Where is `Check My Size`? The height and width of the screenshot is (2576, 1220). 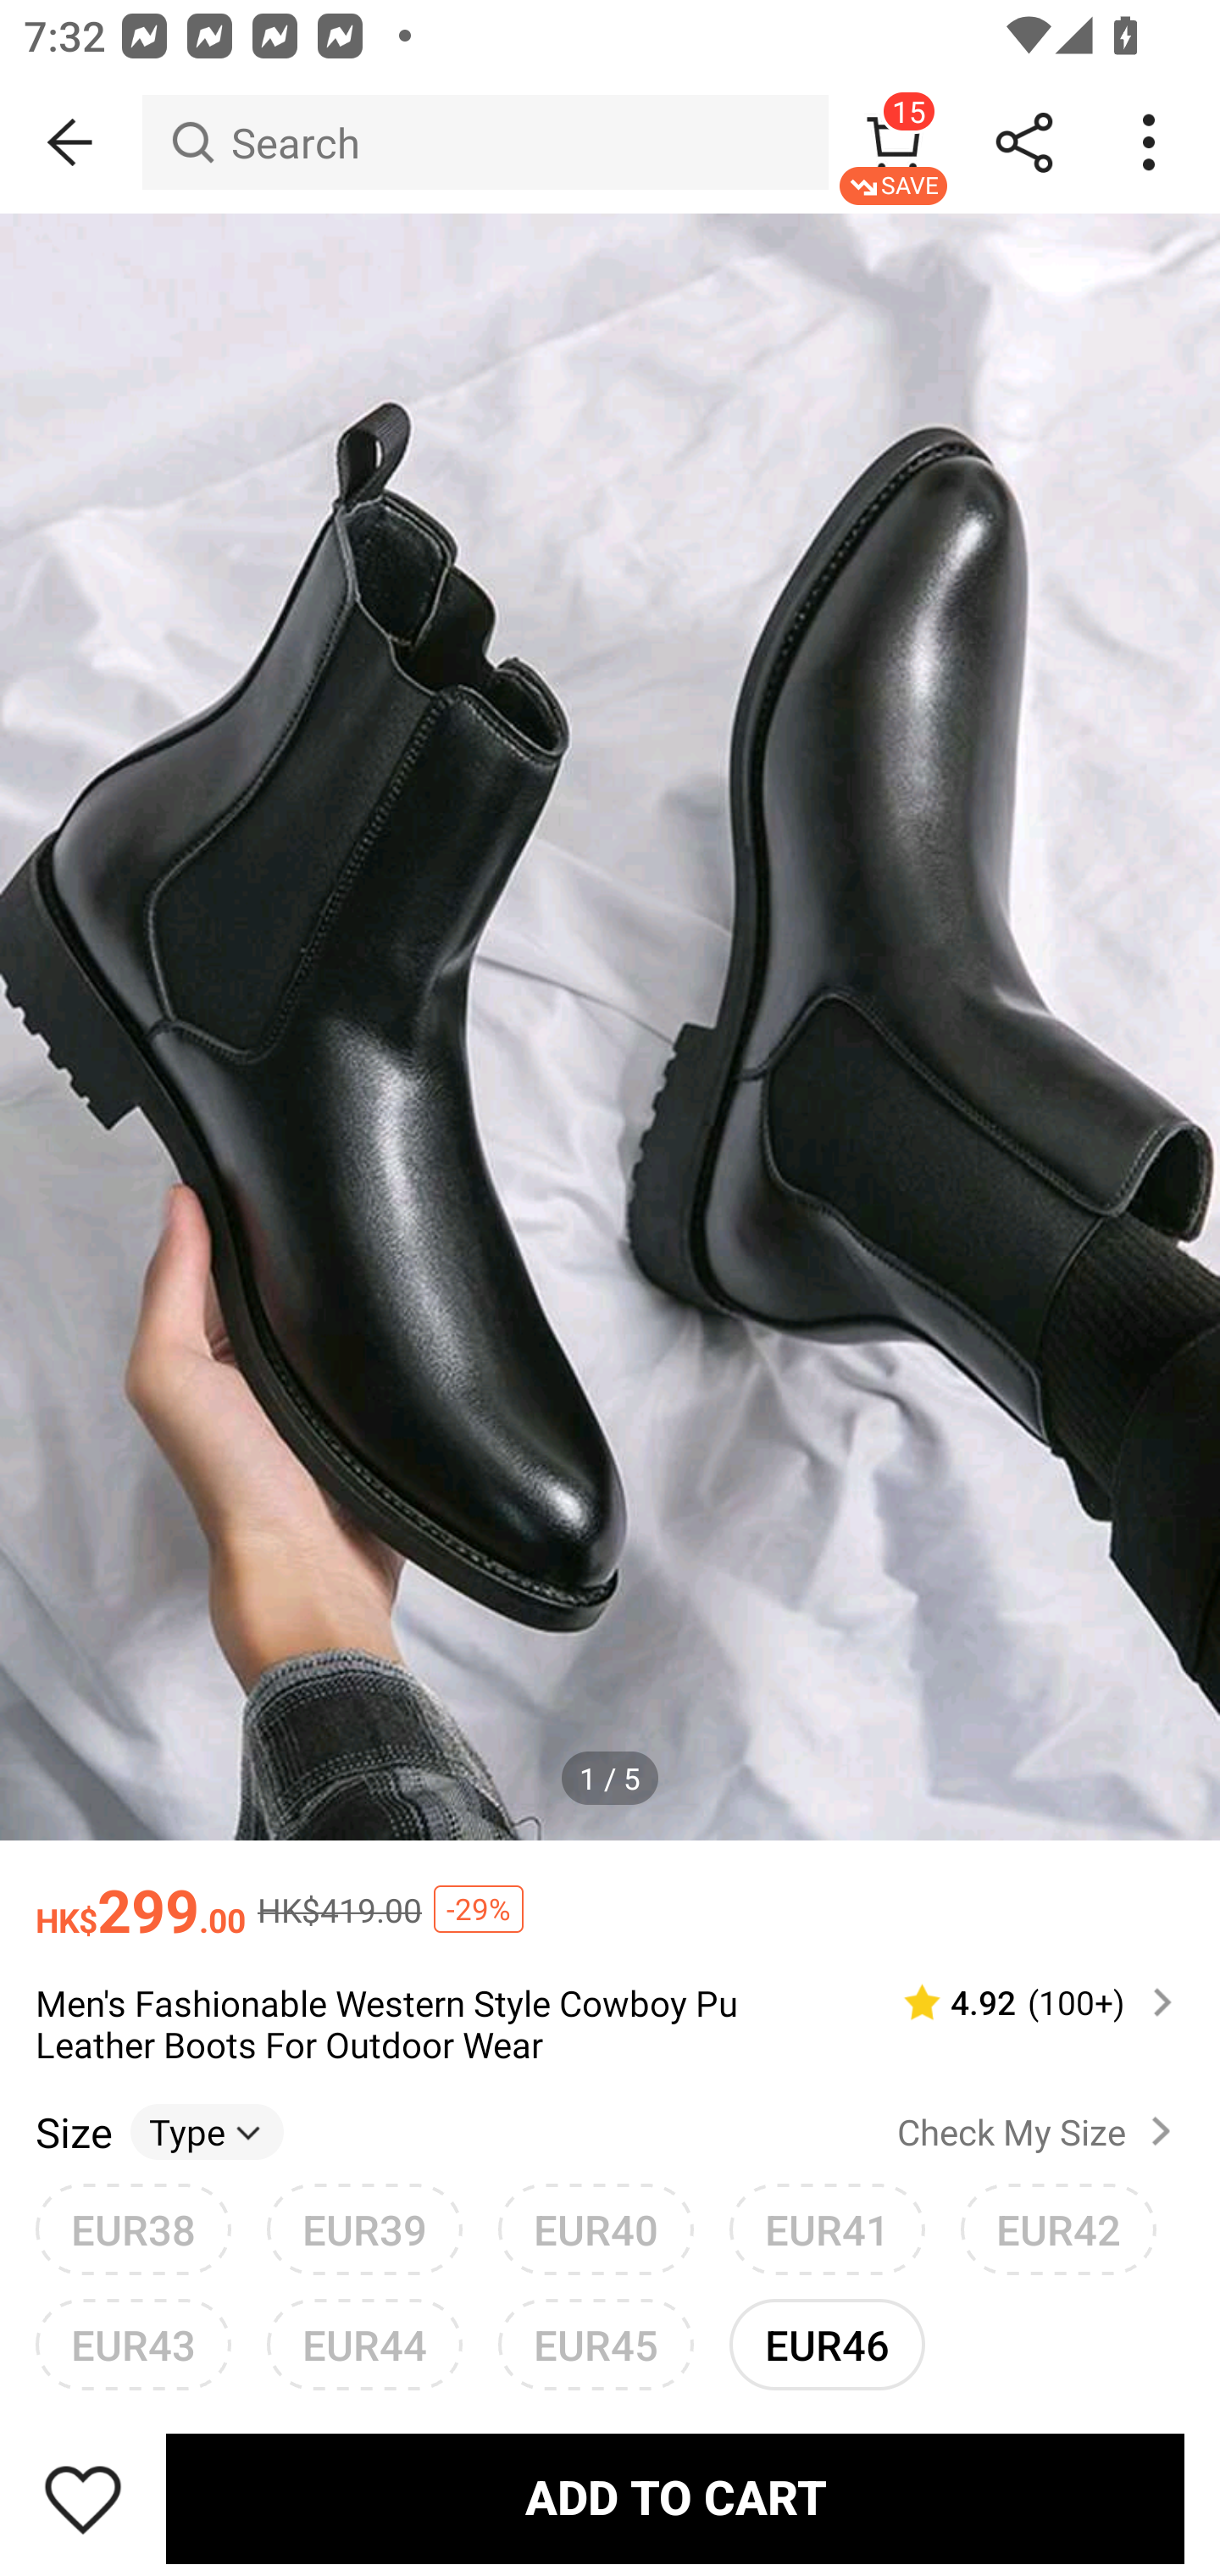 Check My Size is located at coordinates (1040, 2131).